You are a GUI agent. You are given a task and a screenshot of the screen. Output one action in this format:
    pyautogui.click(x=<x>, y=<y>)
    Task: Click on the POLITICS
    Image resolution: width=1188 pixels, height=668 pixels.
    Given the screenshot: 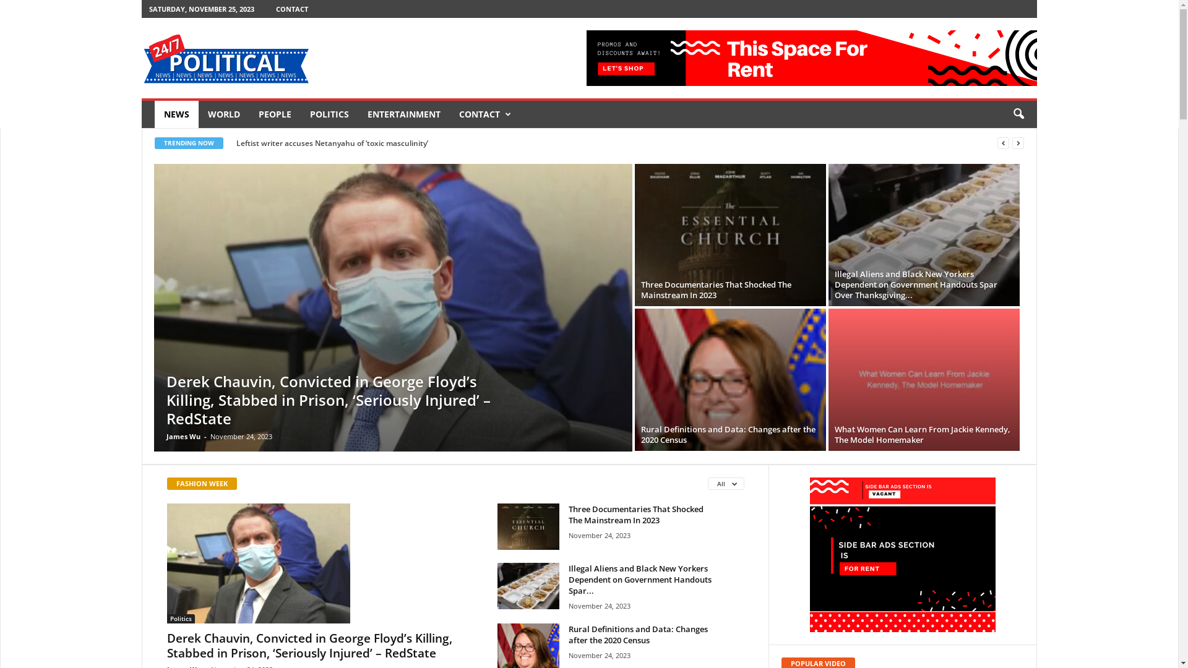 What is the action you would take?
    pyautogui.click(x=329, y=114)
    